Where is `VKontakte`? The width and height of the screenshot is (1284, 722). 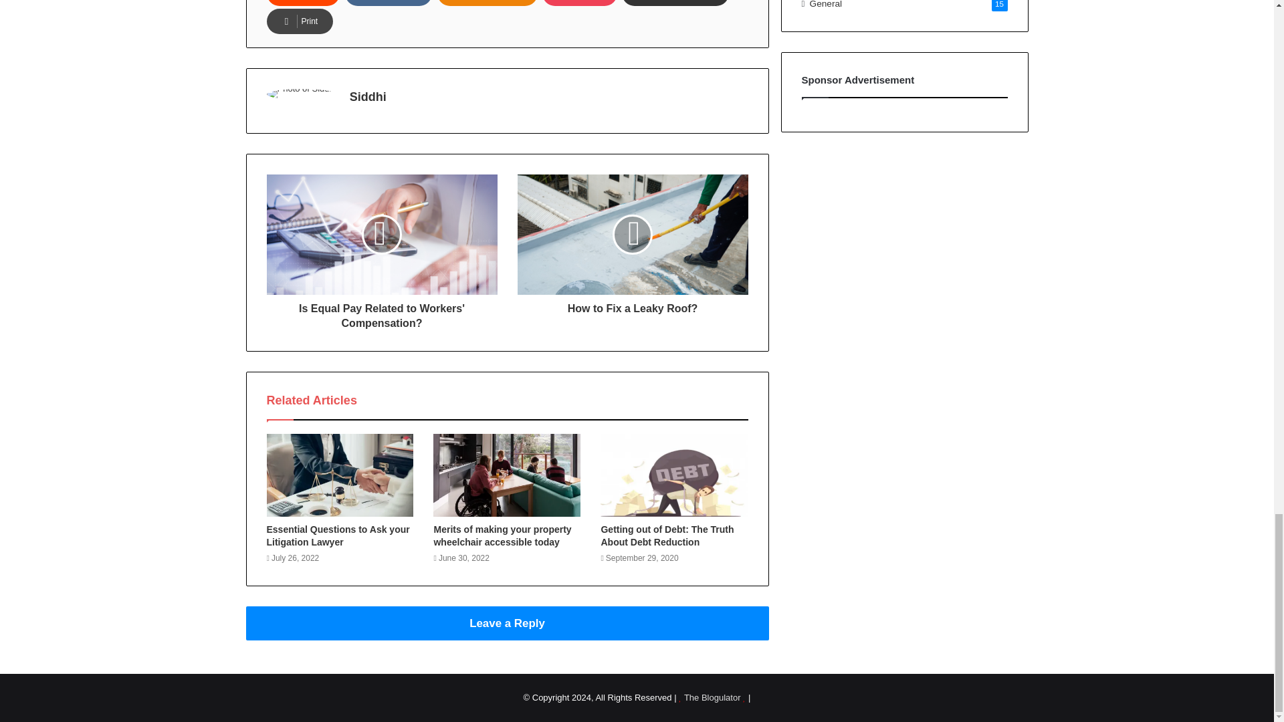
VKontakte is located at coordinates (388, 3).